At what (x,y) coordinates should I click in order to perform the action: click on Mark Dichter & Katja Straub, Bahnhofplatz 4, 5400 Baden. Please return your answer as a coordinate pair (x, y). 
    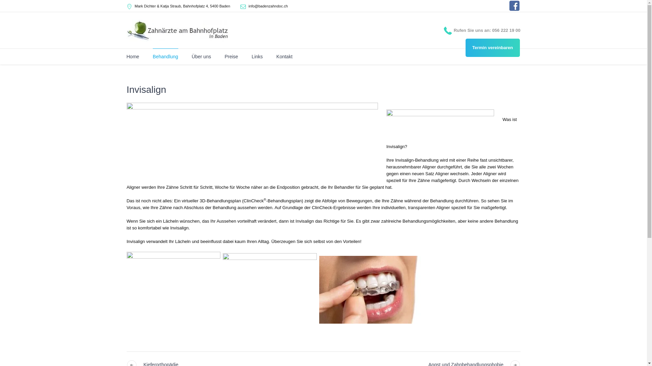
    Looking at the image, I should click on (182, 6).